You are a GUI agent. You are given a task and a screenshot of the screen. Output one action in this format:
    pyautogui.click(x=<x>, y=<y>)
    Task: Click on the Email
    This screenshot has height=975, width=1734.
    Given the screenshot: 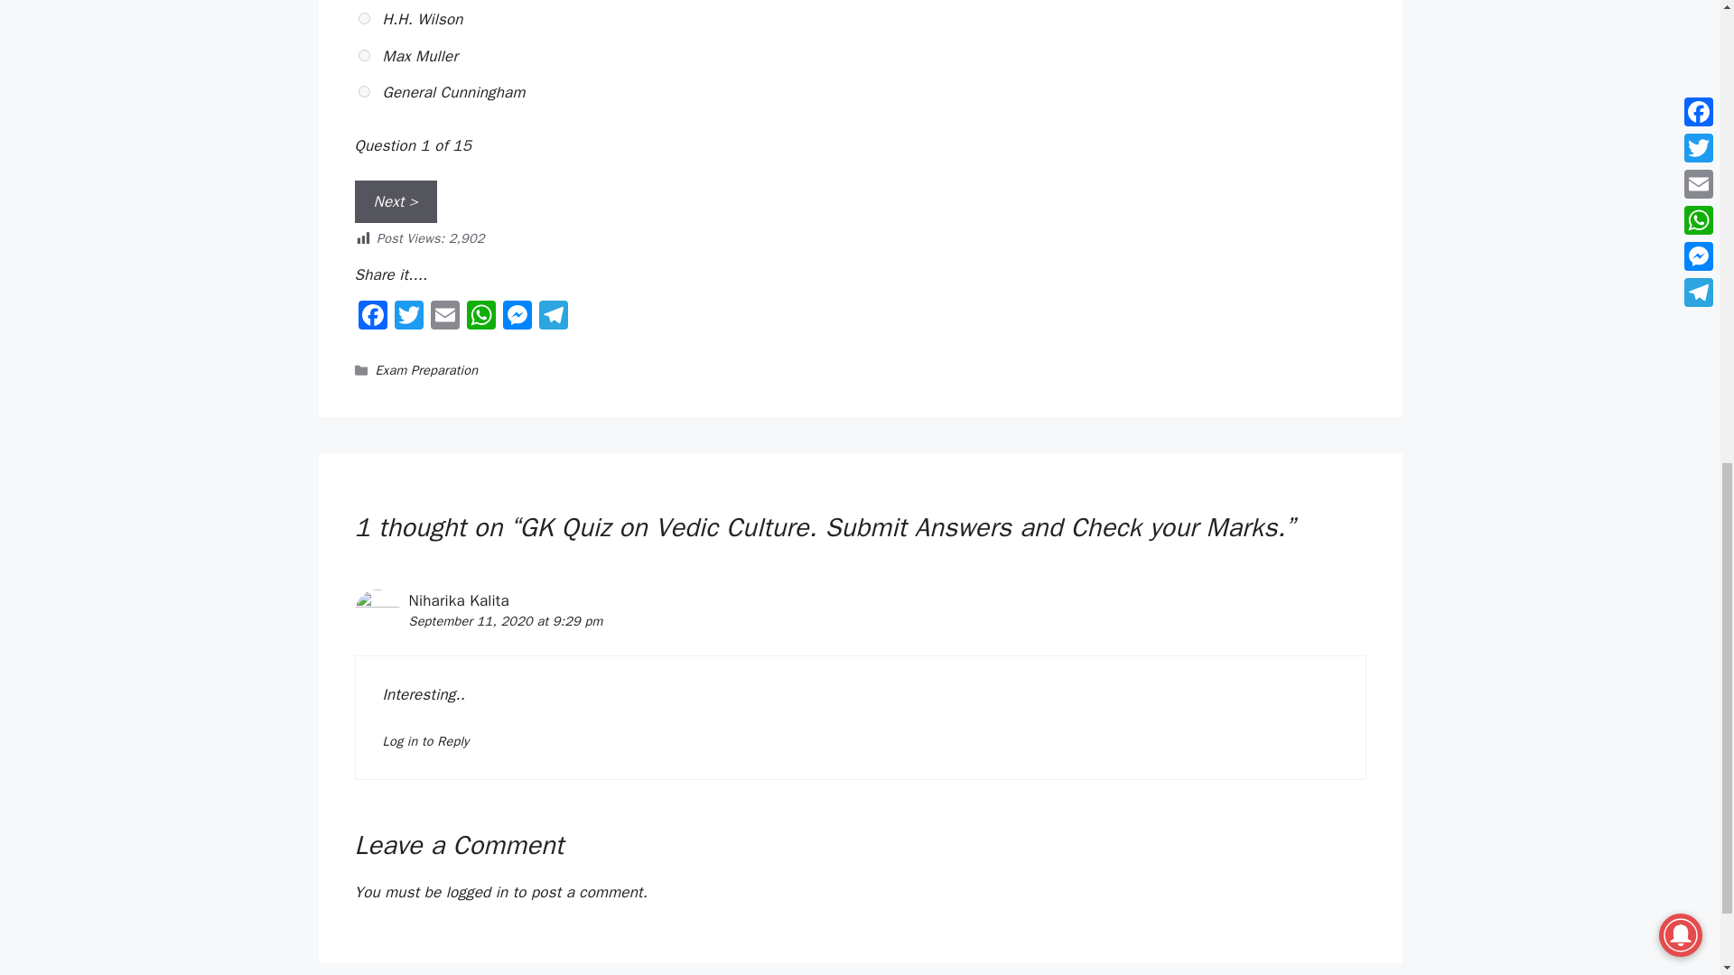 What is the action you would take?
    pyautogui.click(x=444, y=318)
    